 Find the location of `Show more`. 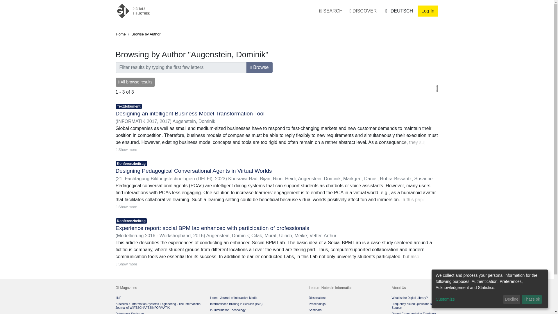

Show more is located at coordinates (126, 207).